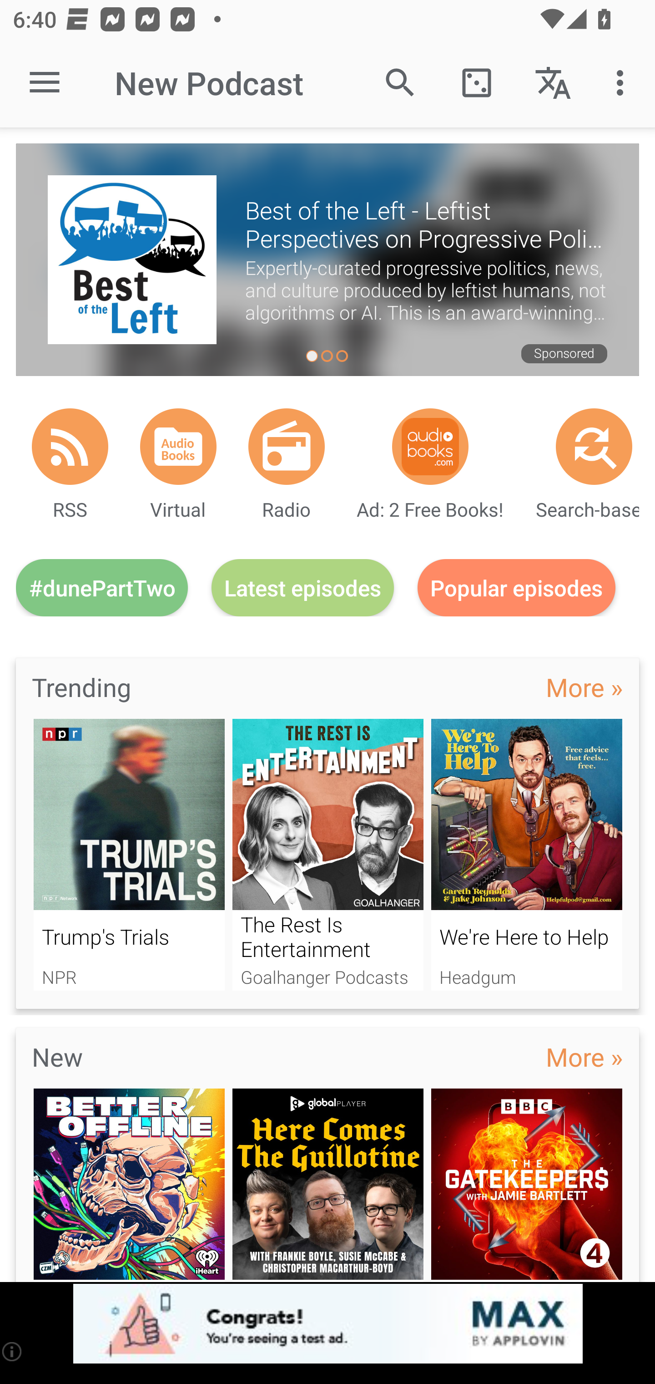 This screenshot has height=1384, width=655. I want to click on More options, so click(623, 83).